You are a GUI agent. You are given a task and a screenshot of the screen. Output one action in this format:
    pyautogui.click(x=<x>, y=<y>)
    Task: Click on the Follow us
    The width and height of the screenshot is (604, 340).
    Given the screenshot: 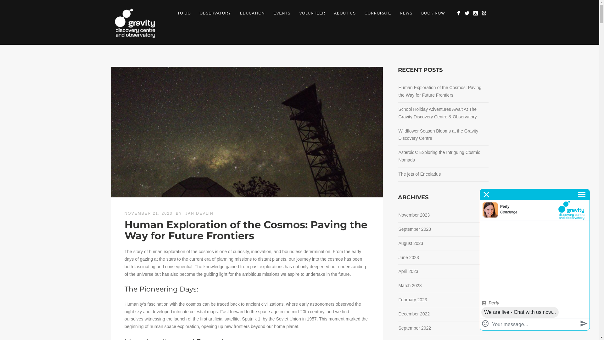 What is the action you would take?
    pyautogui.click(x=475, y=13)
    